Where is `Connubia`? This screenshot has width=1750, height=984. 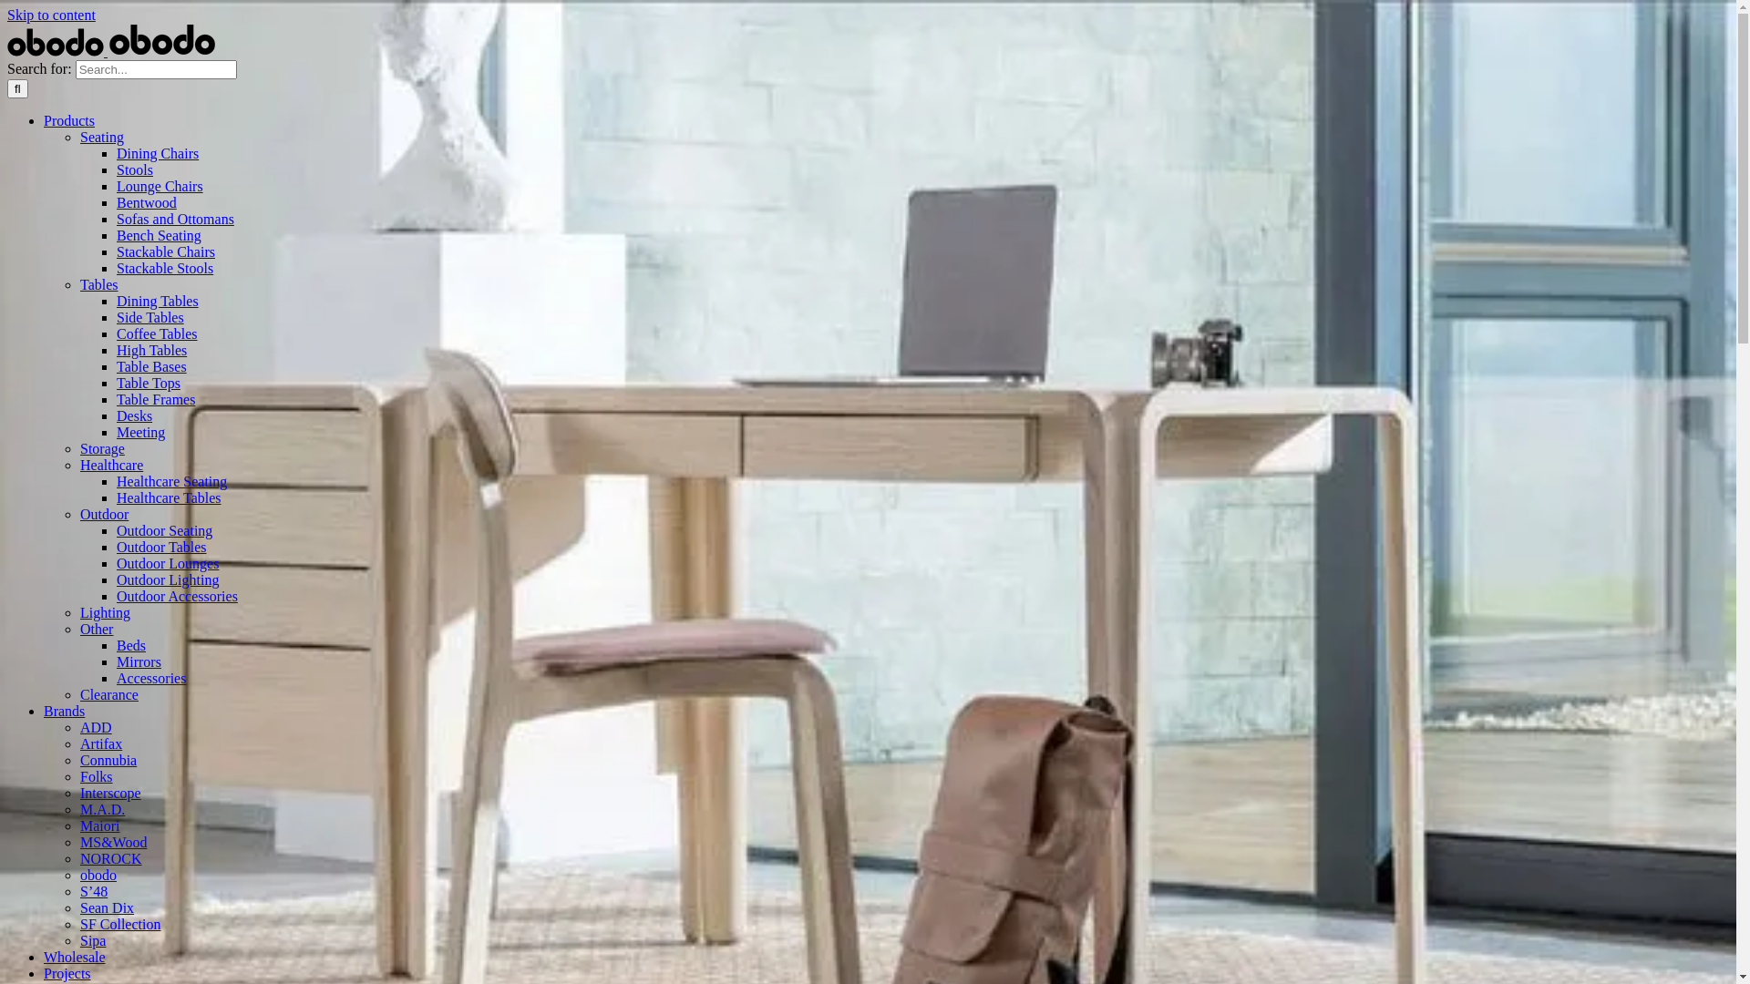 Connubia is located at coordinates (108, 760).